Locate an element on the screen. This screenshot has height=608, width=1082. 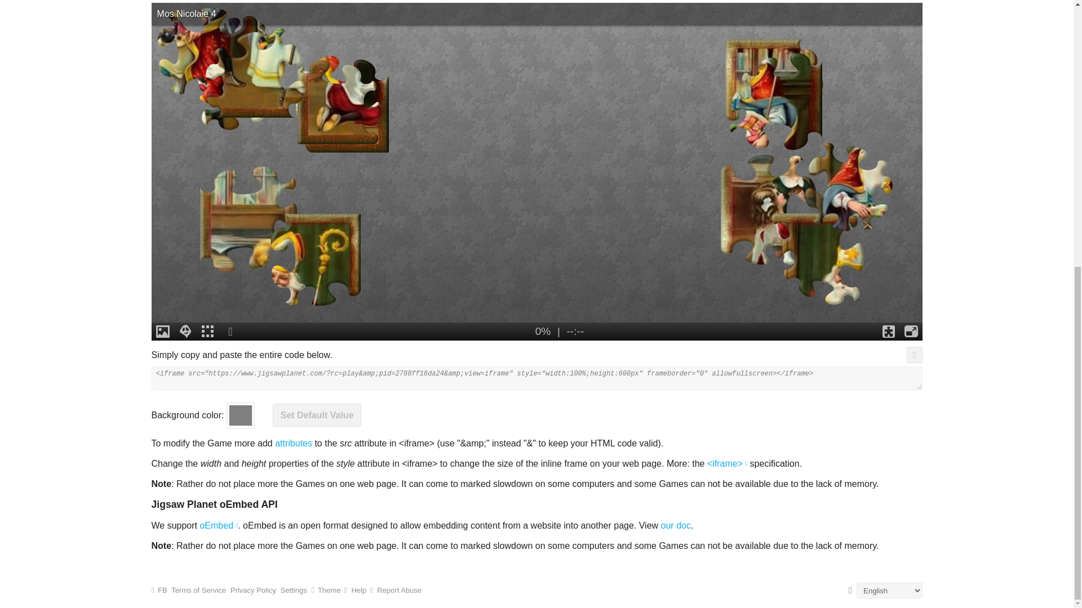
attributes is located at coordinates (293, 442).